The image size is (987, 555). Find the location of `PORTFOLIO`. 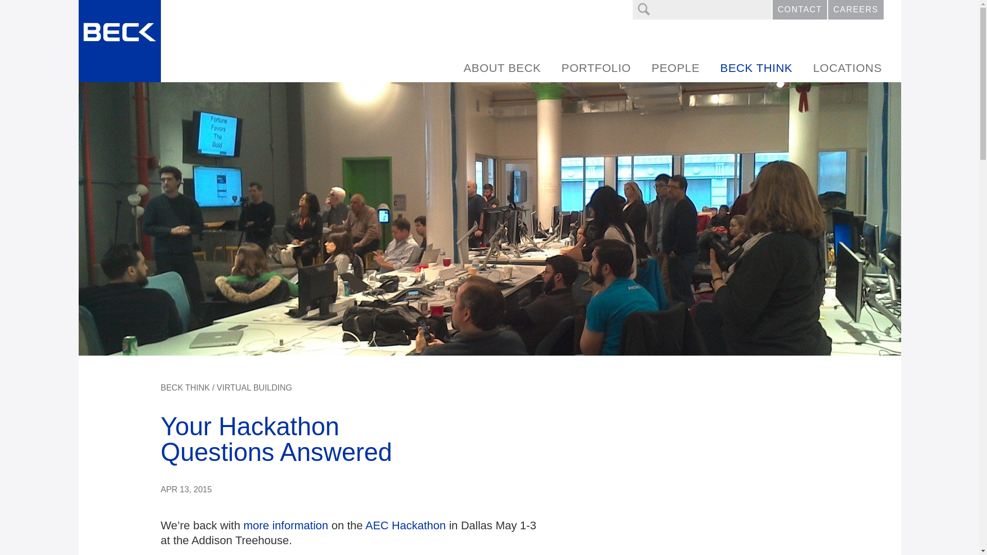

PORTFOLIO is located at coordinates (595, 68).